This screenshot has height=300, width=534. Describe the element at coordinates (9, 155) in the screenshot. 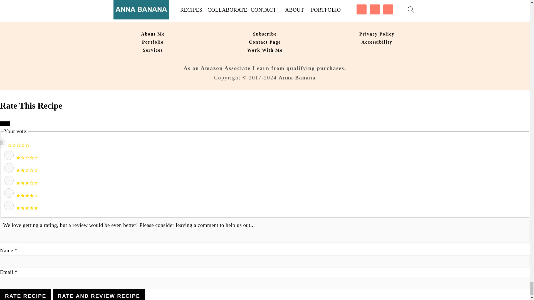

I see `1` at that location.